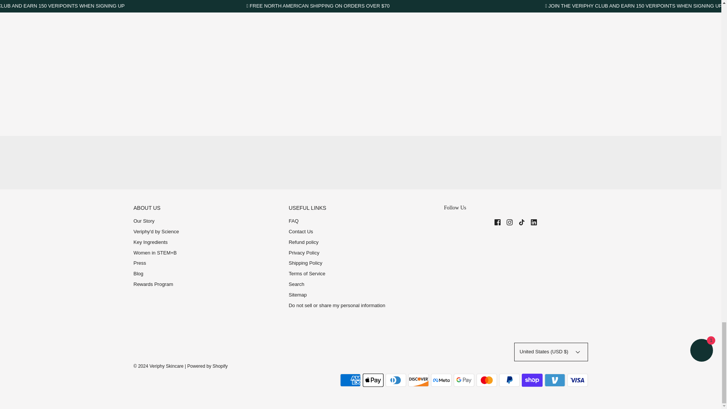  I want to click on Facebook icon, so click(498, 222).